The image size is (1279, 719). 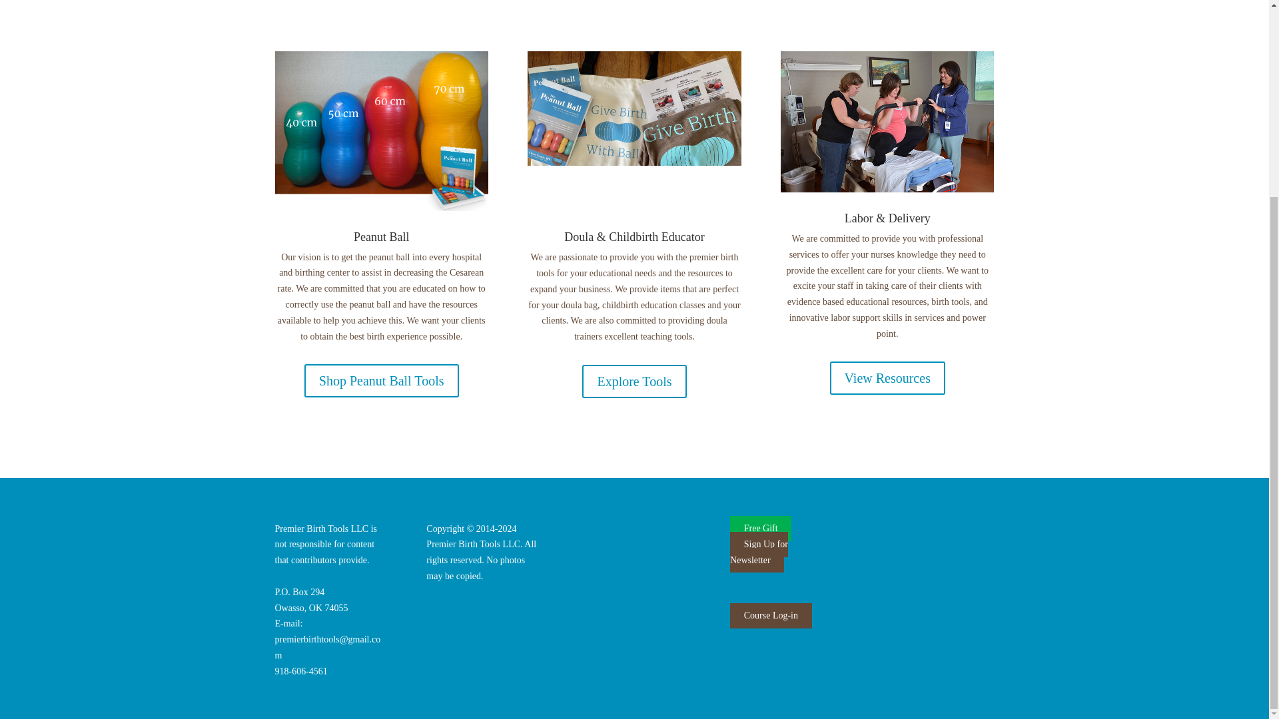 I want to click on Shop Peanut Ball Tools, so click(x=381, y=381).